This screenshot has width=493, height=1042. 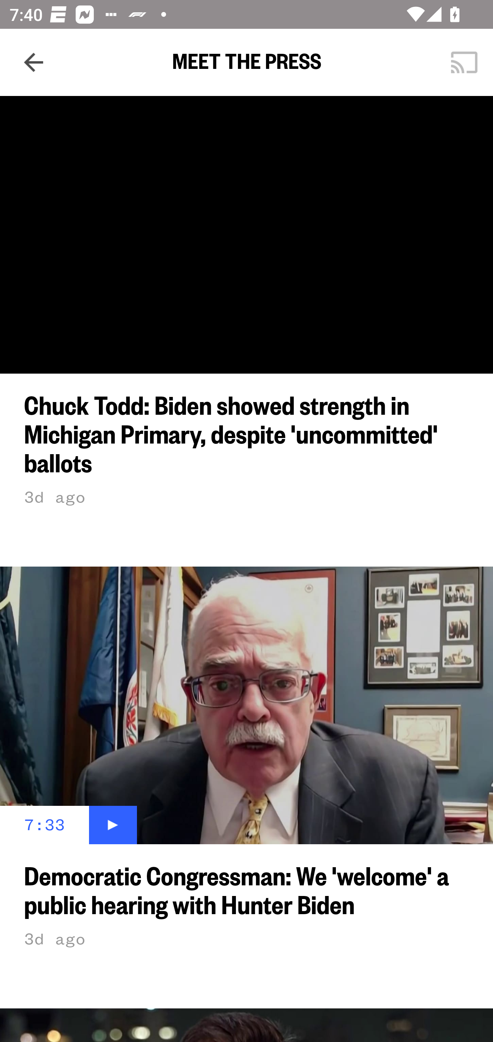 What do you see at coordinates (464, 62) in the screenshot?
I see `Cast. Disconnected` at bounding box center [464, 62].